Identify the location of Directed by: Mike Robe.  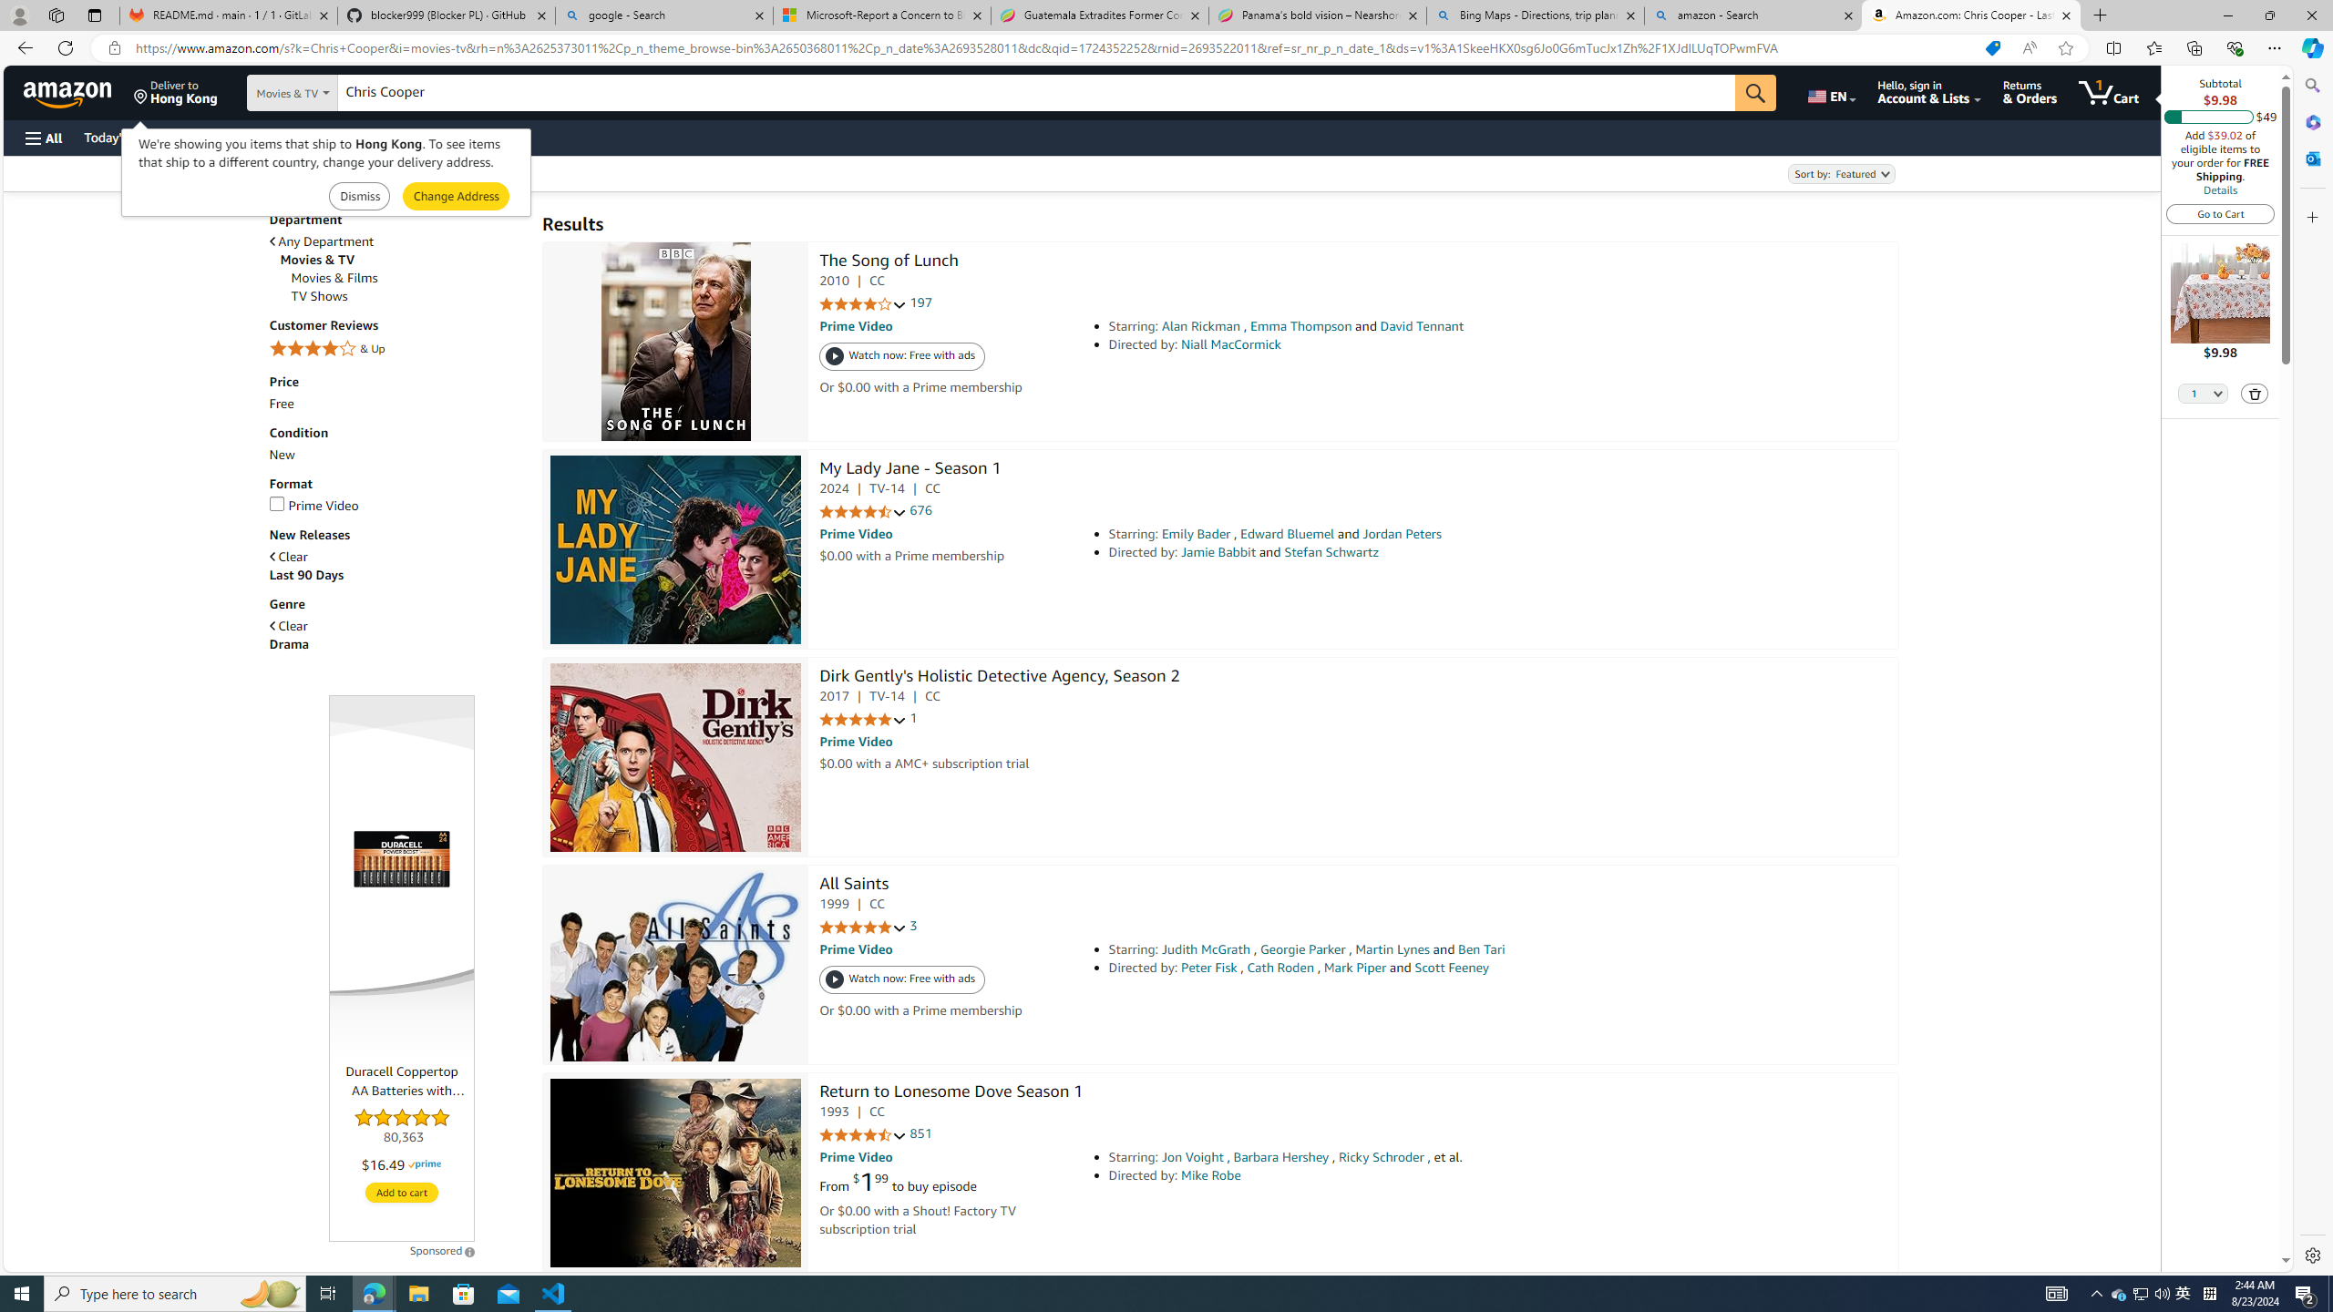
(1362, 1175).